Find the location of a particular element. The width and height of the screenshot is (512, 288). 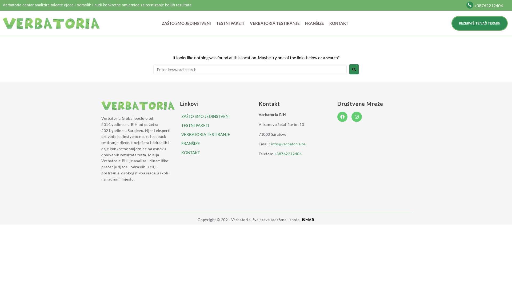

info@verbatoria.ba is located at coordinates (289, 144).